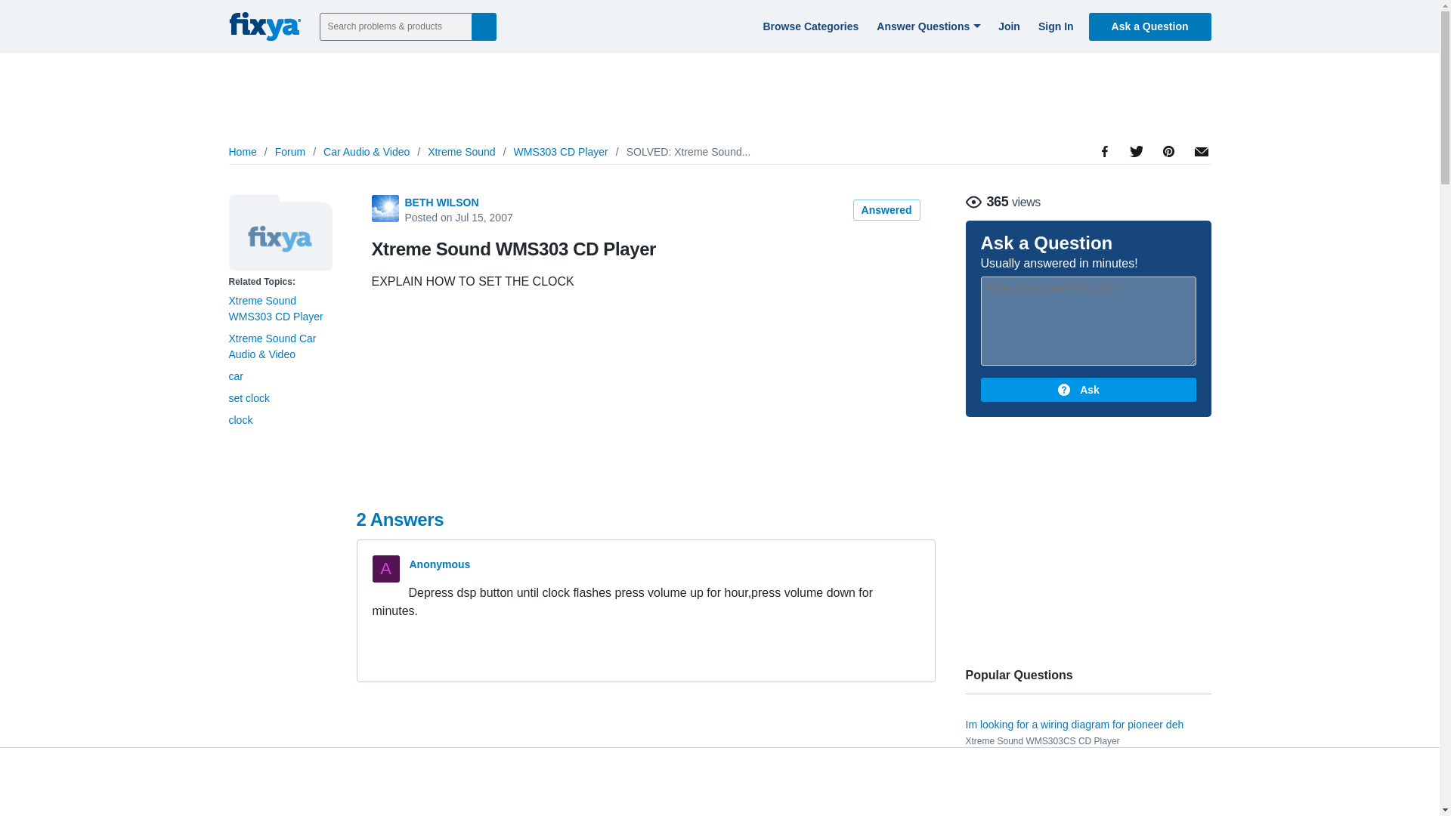 Image resolution: width=1451 pixels, height=816 pixels. Describe the element at coordinates (1105, 193) in the screenshot. I see `Share on Facebook` at that location.